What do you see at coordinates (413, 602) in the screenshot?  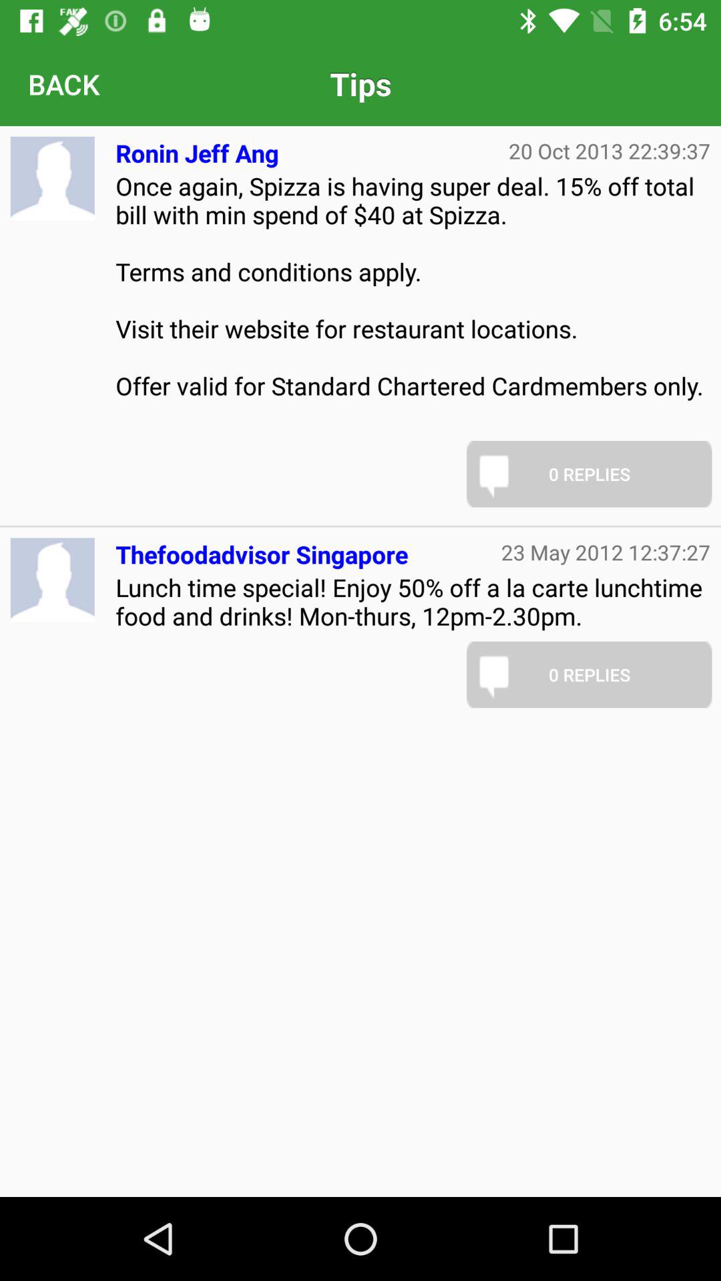 I see `turn off lunch time special` at bounding box center [413, 602].